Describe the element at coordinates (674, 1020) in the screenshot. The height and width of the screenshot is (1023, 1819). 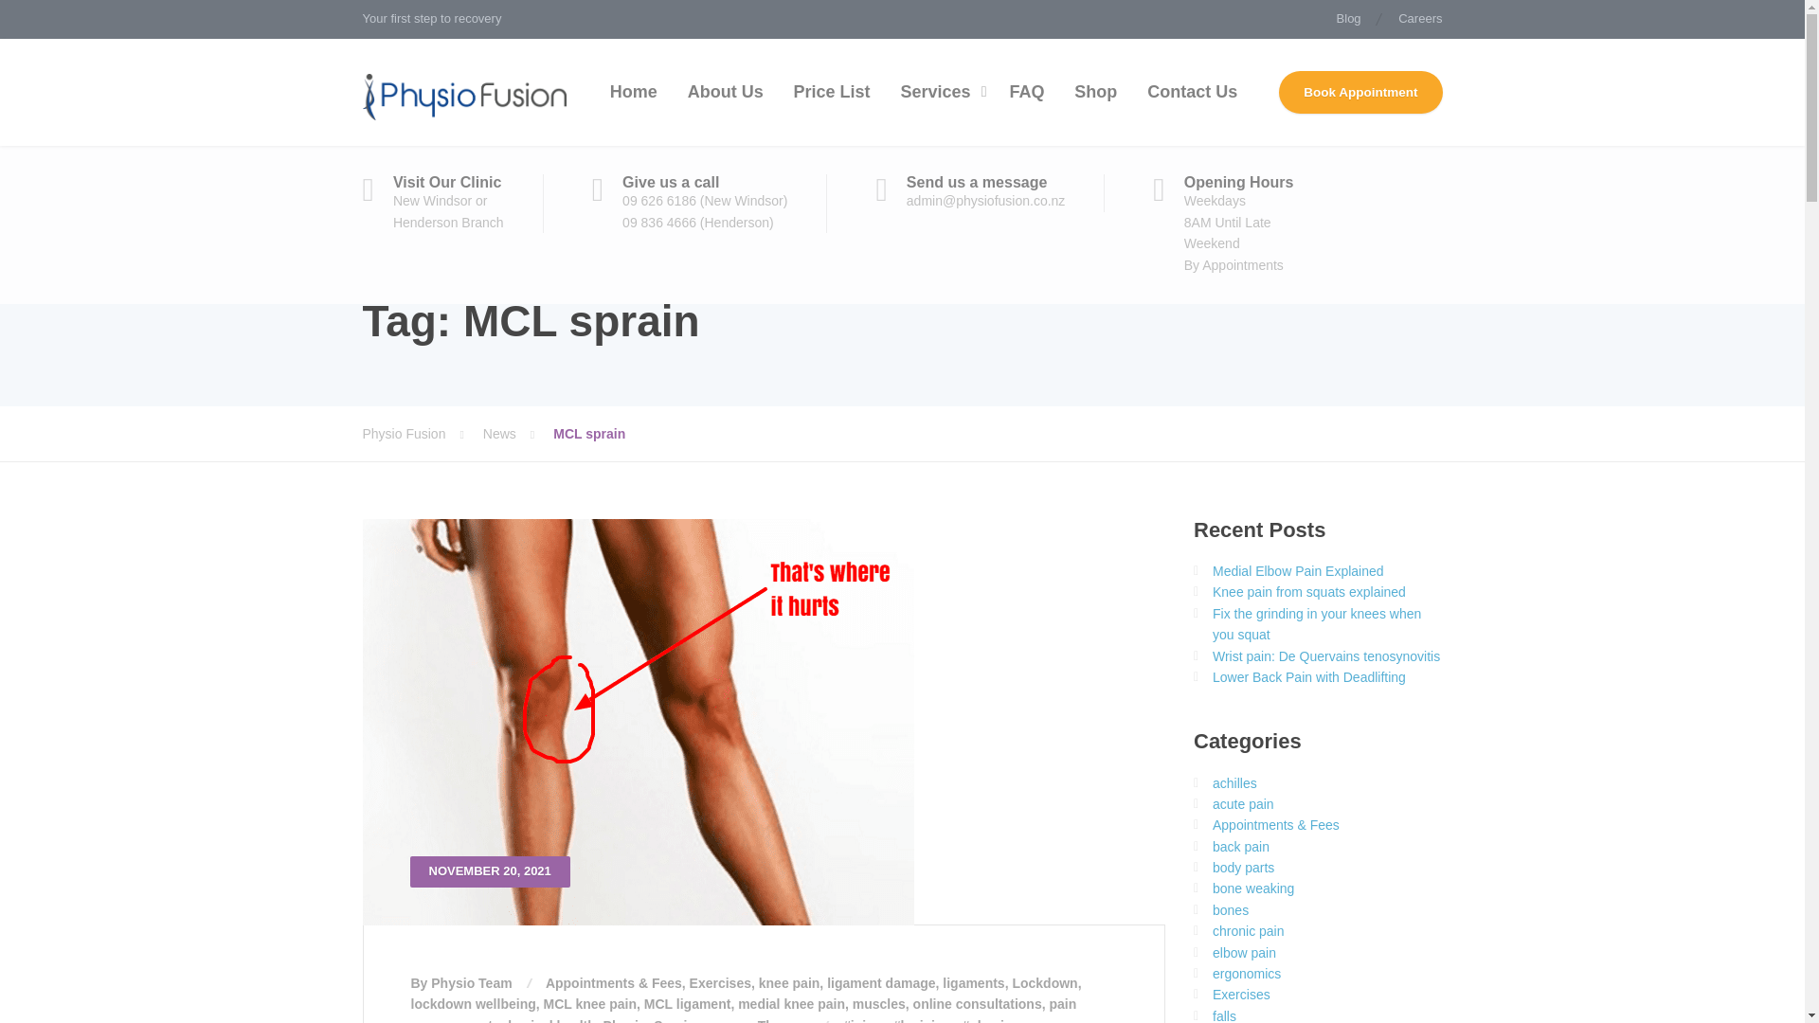
I see `Sprain` at that location.